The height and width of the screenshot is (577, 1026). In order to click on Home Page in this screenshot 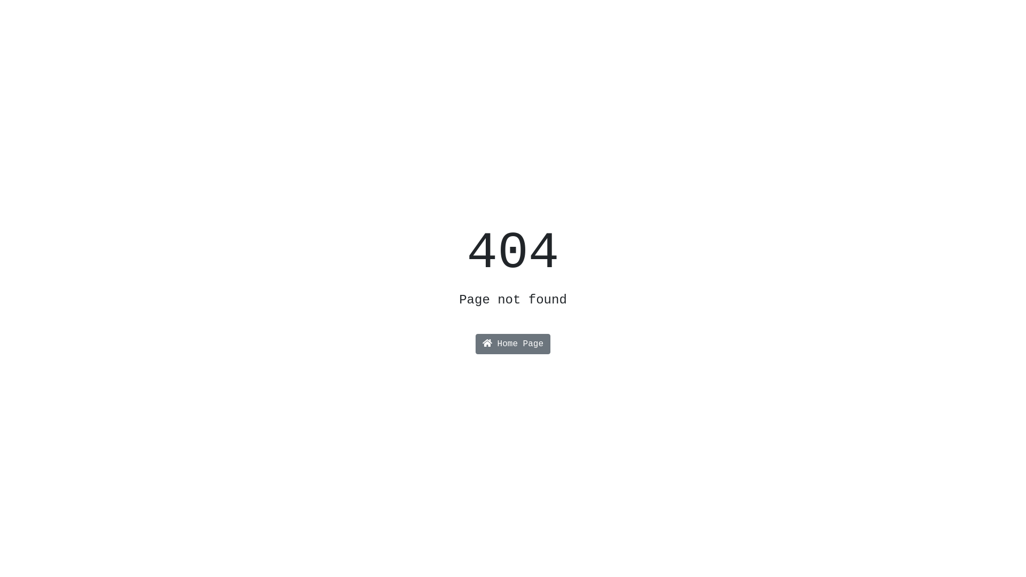, I will do `click(513, 344)`.